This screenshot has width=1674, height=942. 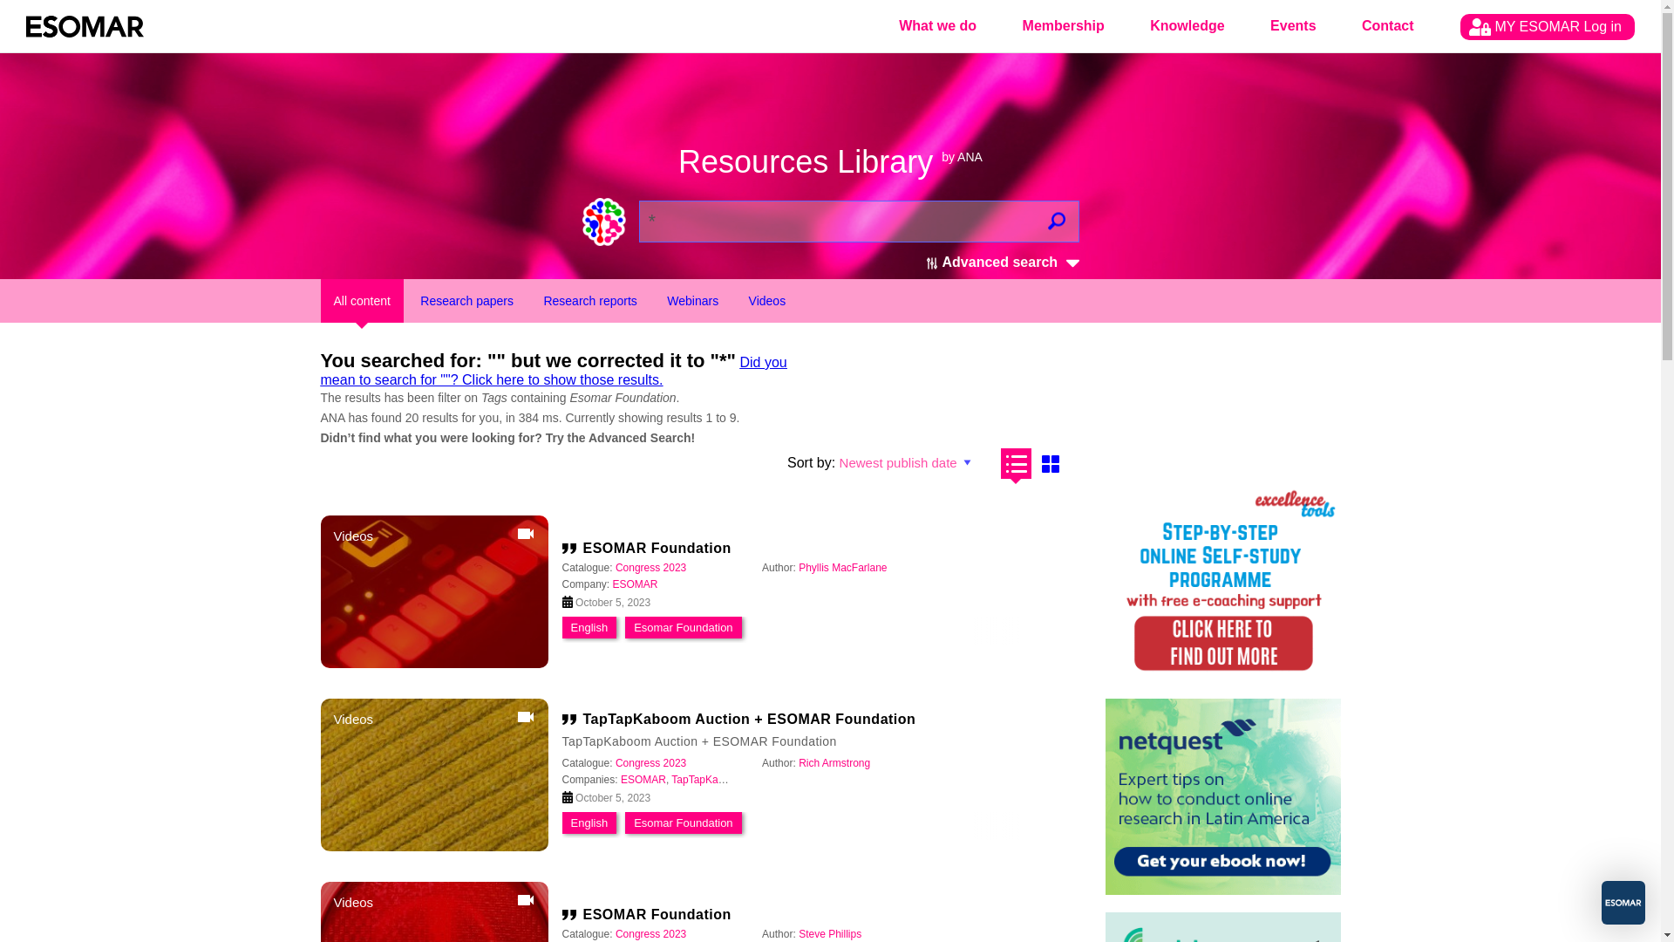 What do you see at coordinates (1547, 27) in the screenshot?
I see `MY ESOMAR Log in` at bounding box center [1547, 27].